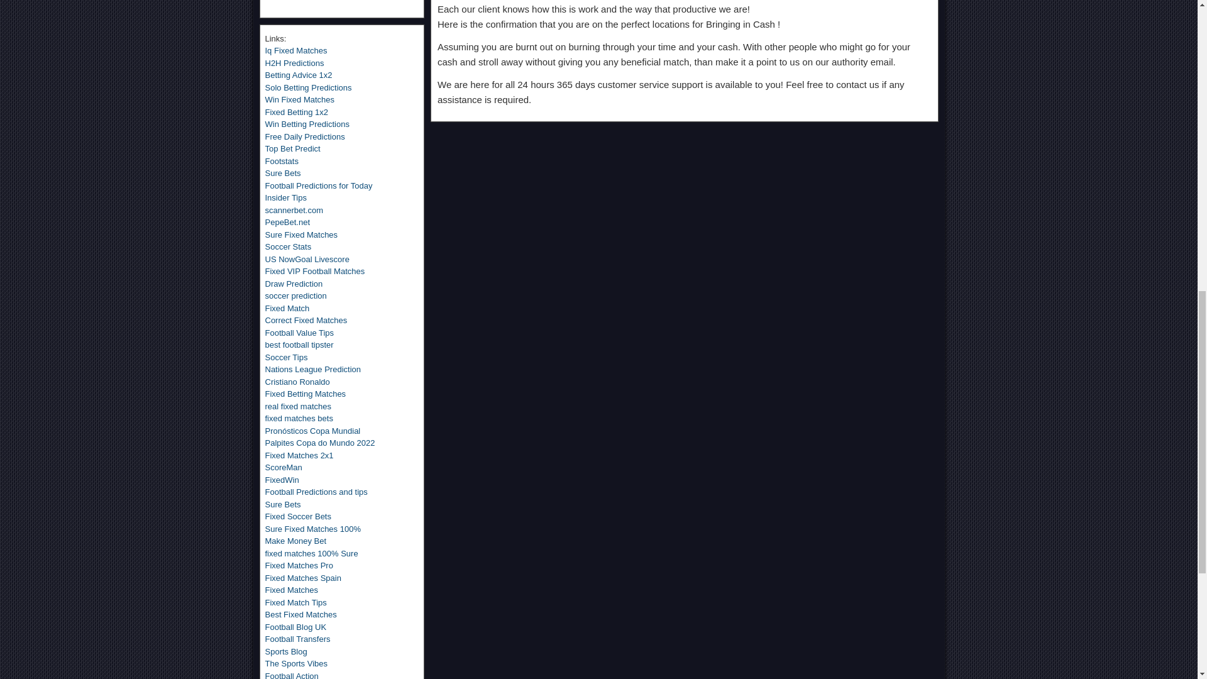  I want to click on Football Predictions for Today, so click(319, 186).